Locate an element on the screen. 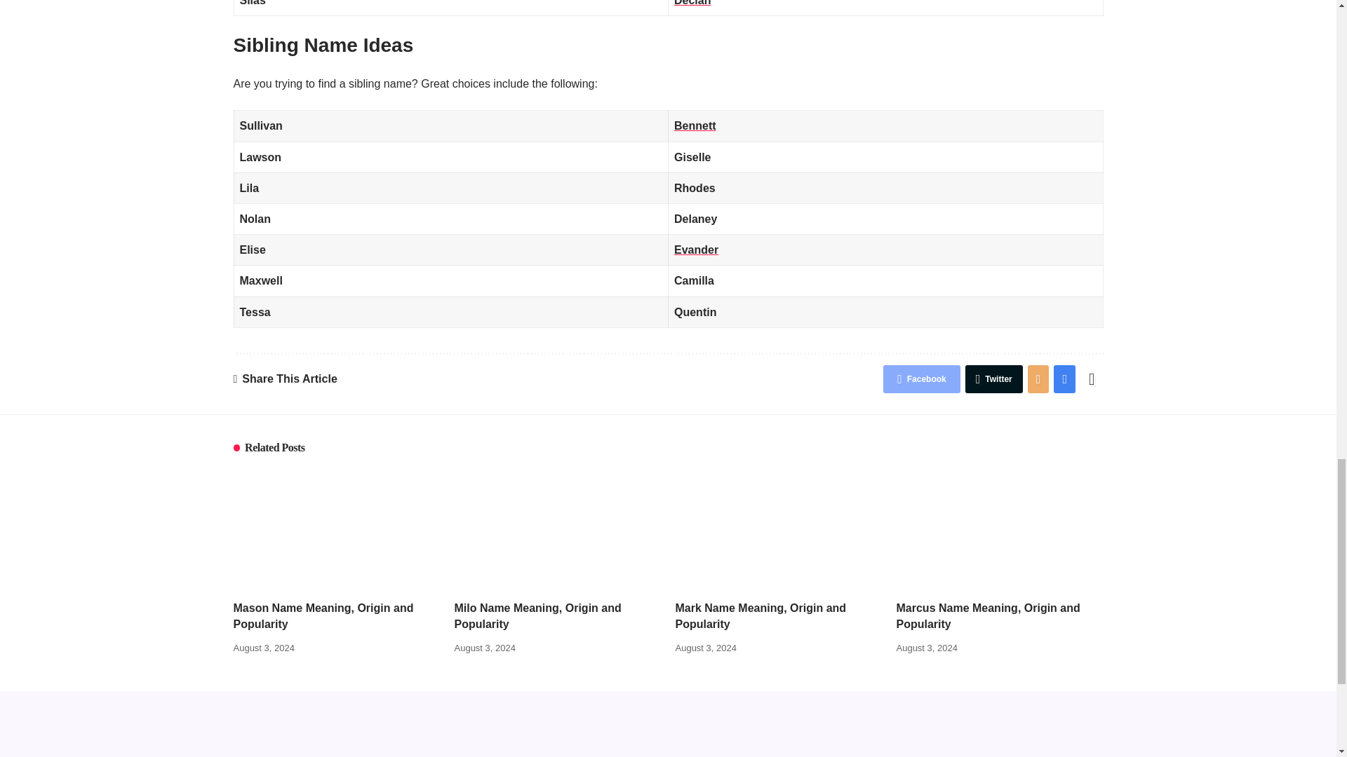 This screenshot has width=1347, height=757. Mason Name Meaning, Origin and Popularity is located at coordinates (337, 529).